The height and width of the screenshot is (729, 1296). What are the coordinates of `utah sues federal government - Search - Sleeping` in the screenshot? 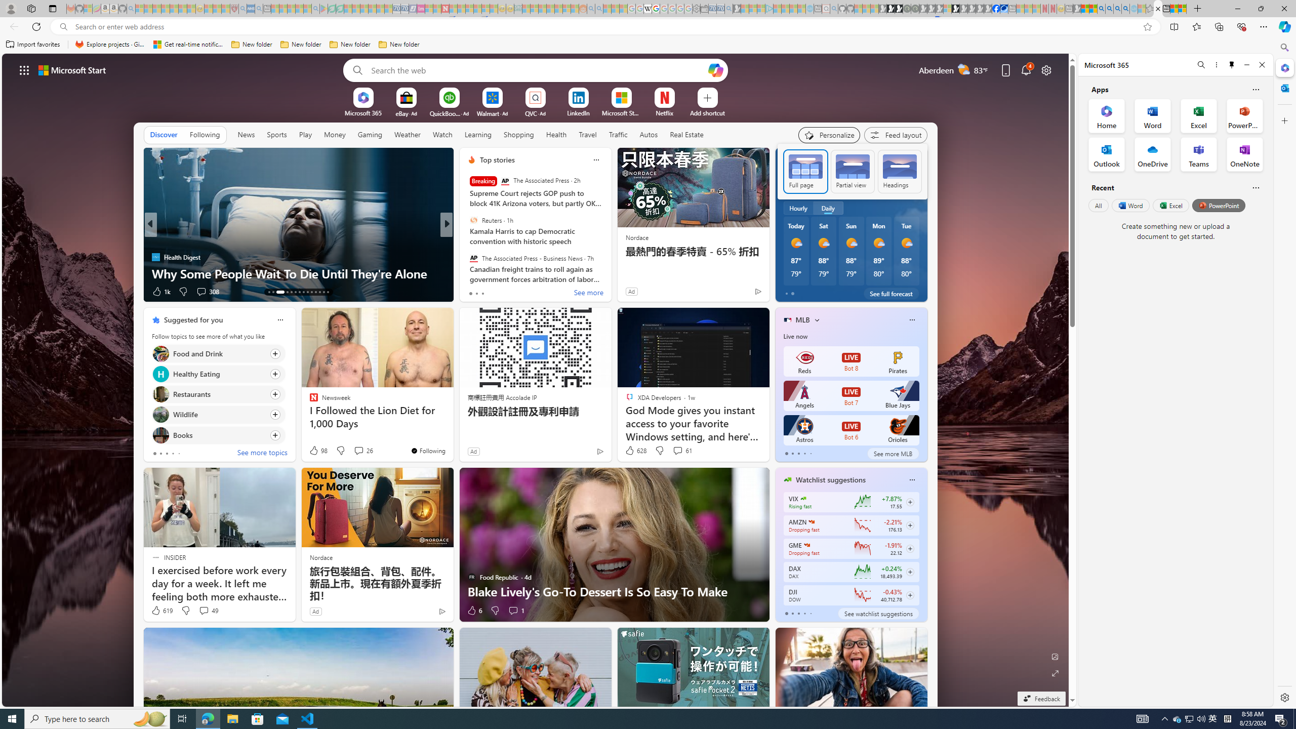 It's located at (258, 9).